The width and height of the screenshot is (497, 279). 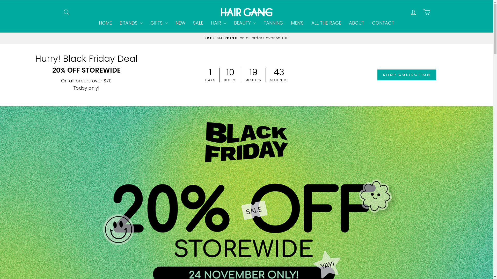 What do you see at coordinates (297, 23) in the screenshot?
I see `MEN'S` at bounding box center [297, 23].